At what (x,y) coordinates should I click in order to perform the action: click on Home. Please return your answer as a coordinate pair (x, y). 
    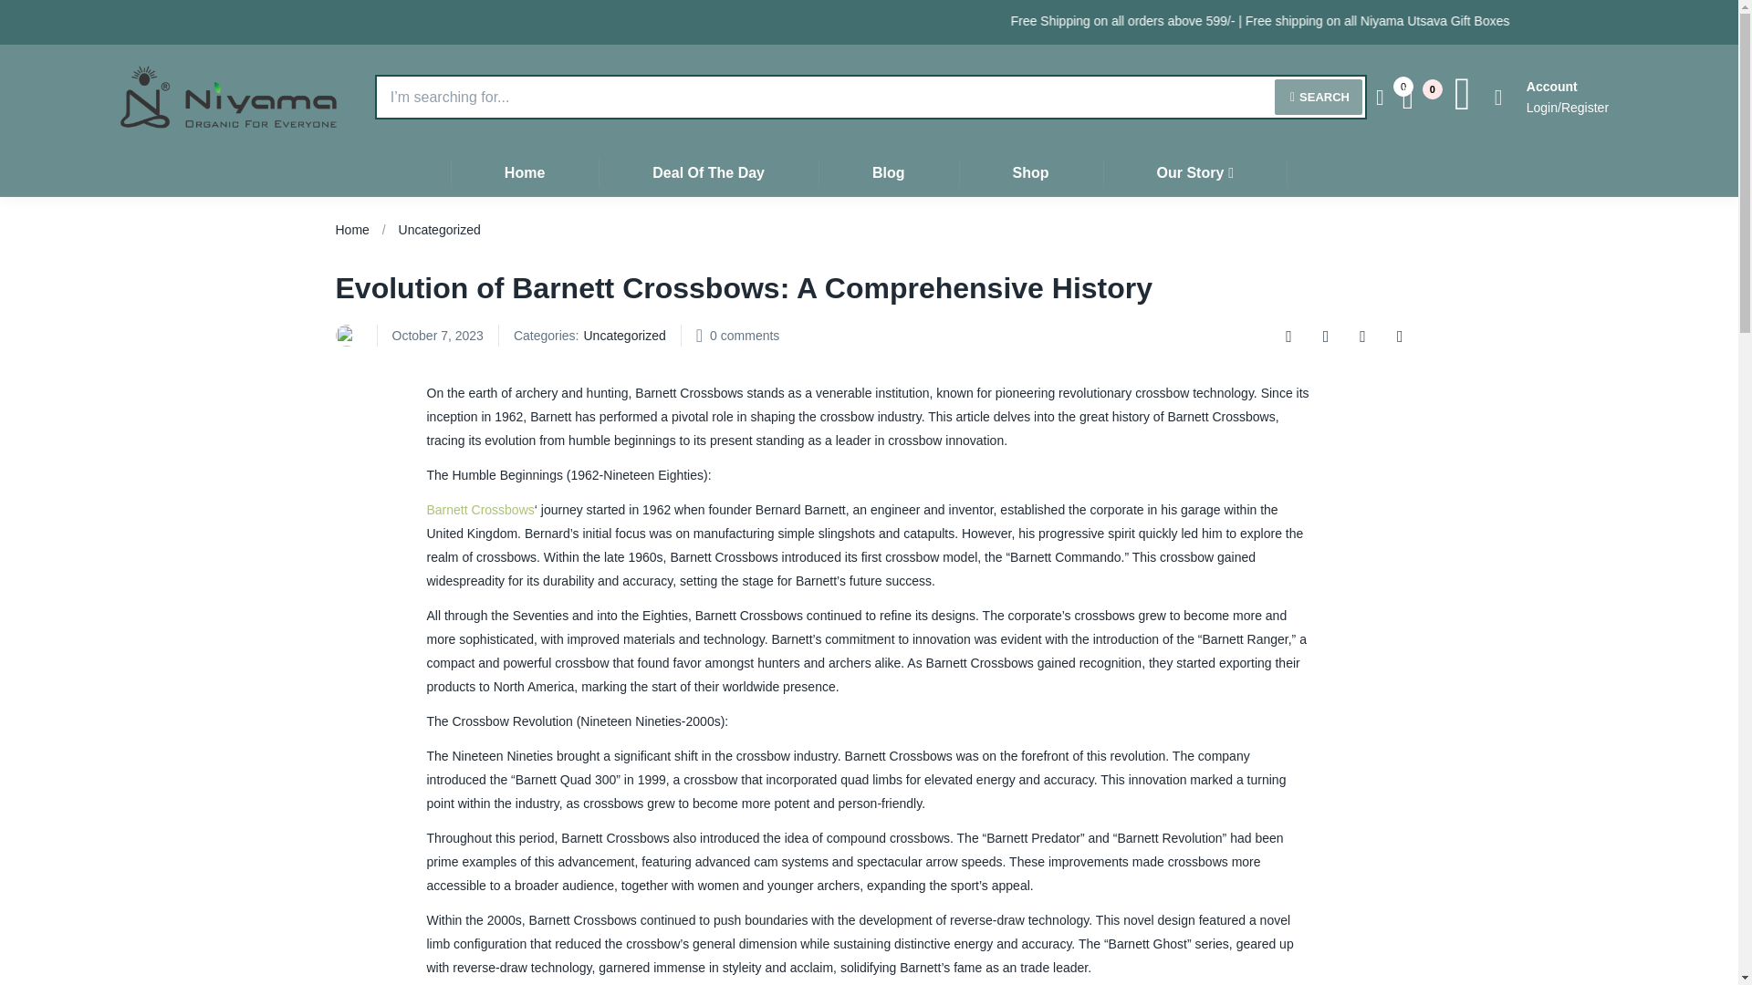
    Looking at the image, I should click on (352, 230).